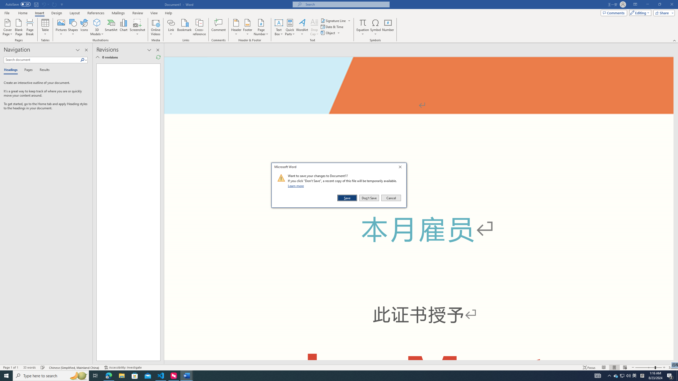  What do you see at coordinates (171, 27) in the screenshot?
I see `Link` at bounding box center [171, 27].